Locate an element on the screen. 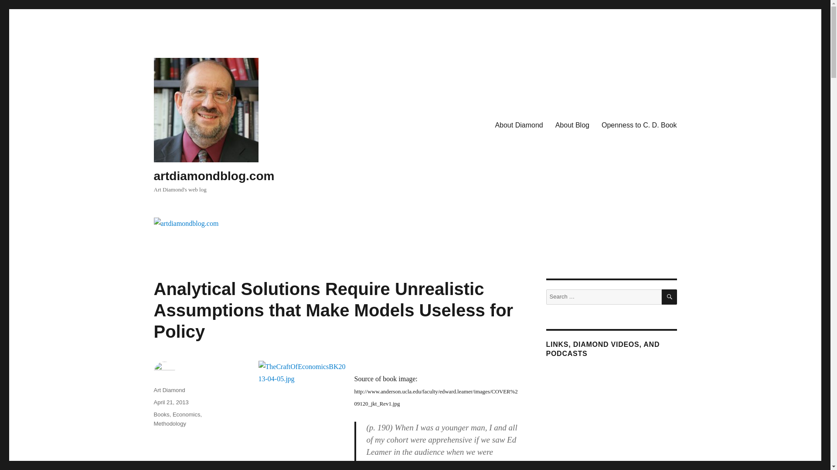  Methodology is located at coordinates (169, 423).